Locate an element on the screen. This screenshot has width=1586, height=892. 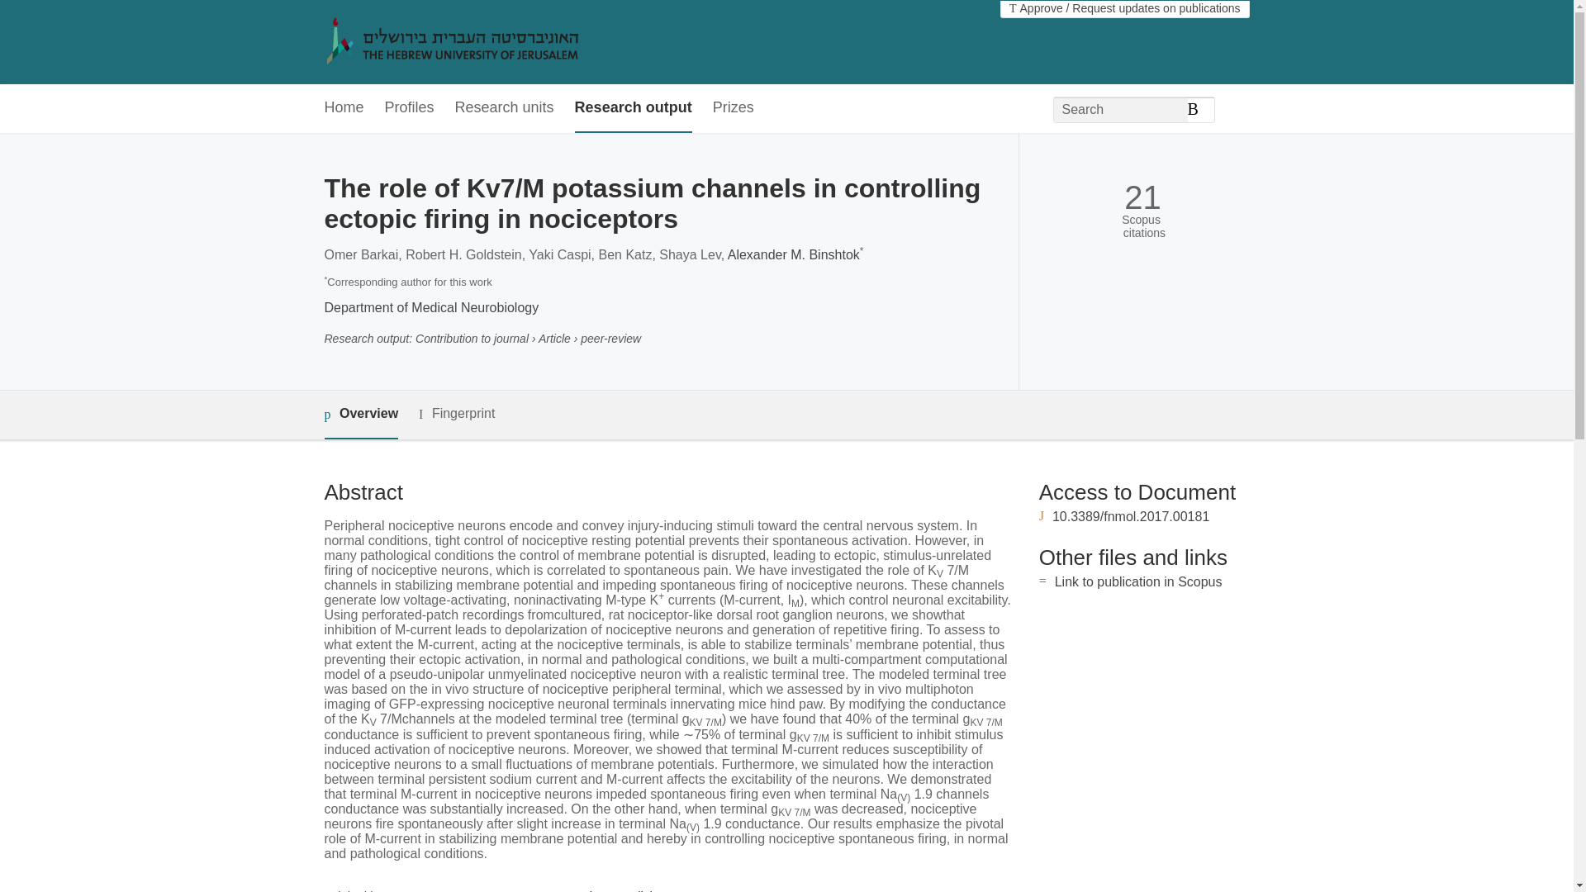
Fingerprint is located at coordinates (456, 415).